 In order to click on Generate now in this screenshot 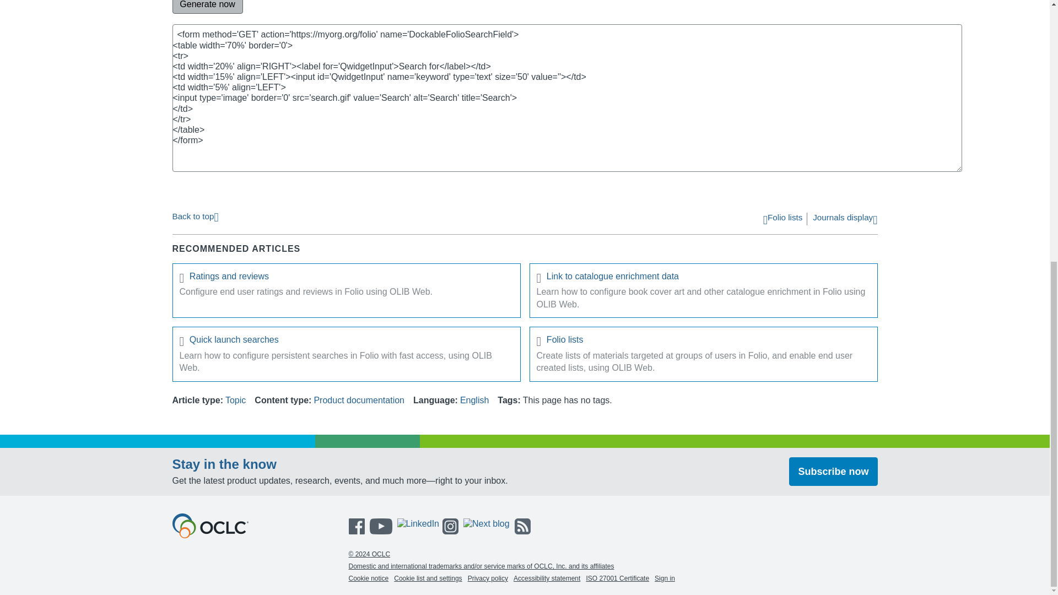, I will do `click(207, 7)`.